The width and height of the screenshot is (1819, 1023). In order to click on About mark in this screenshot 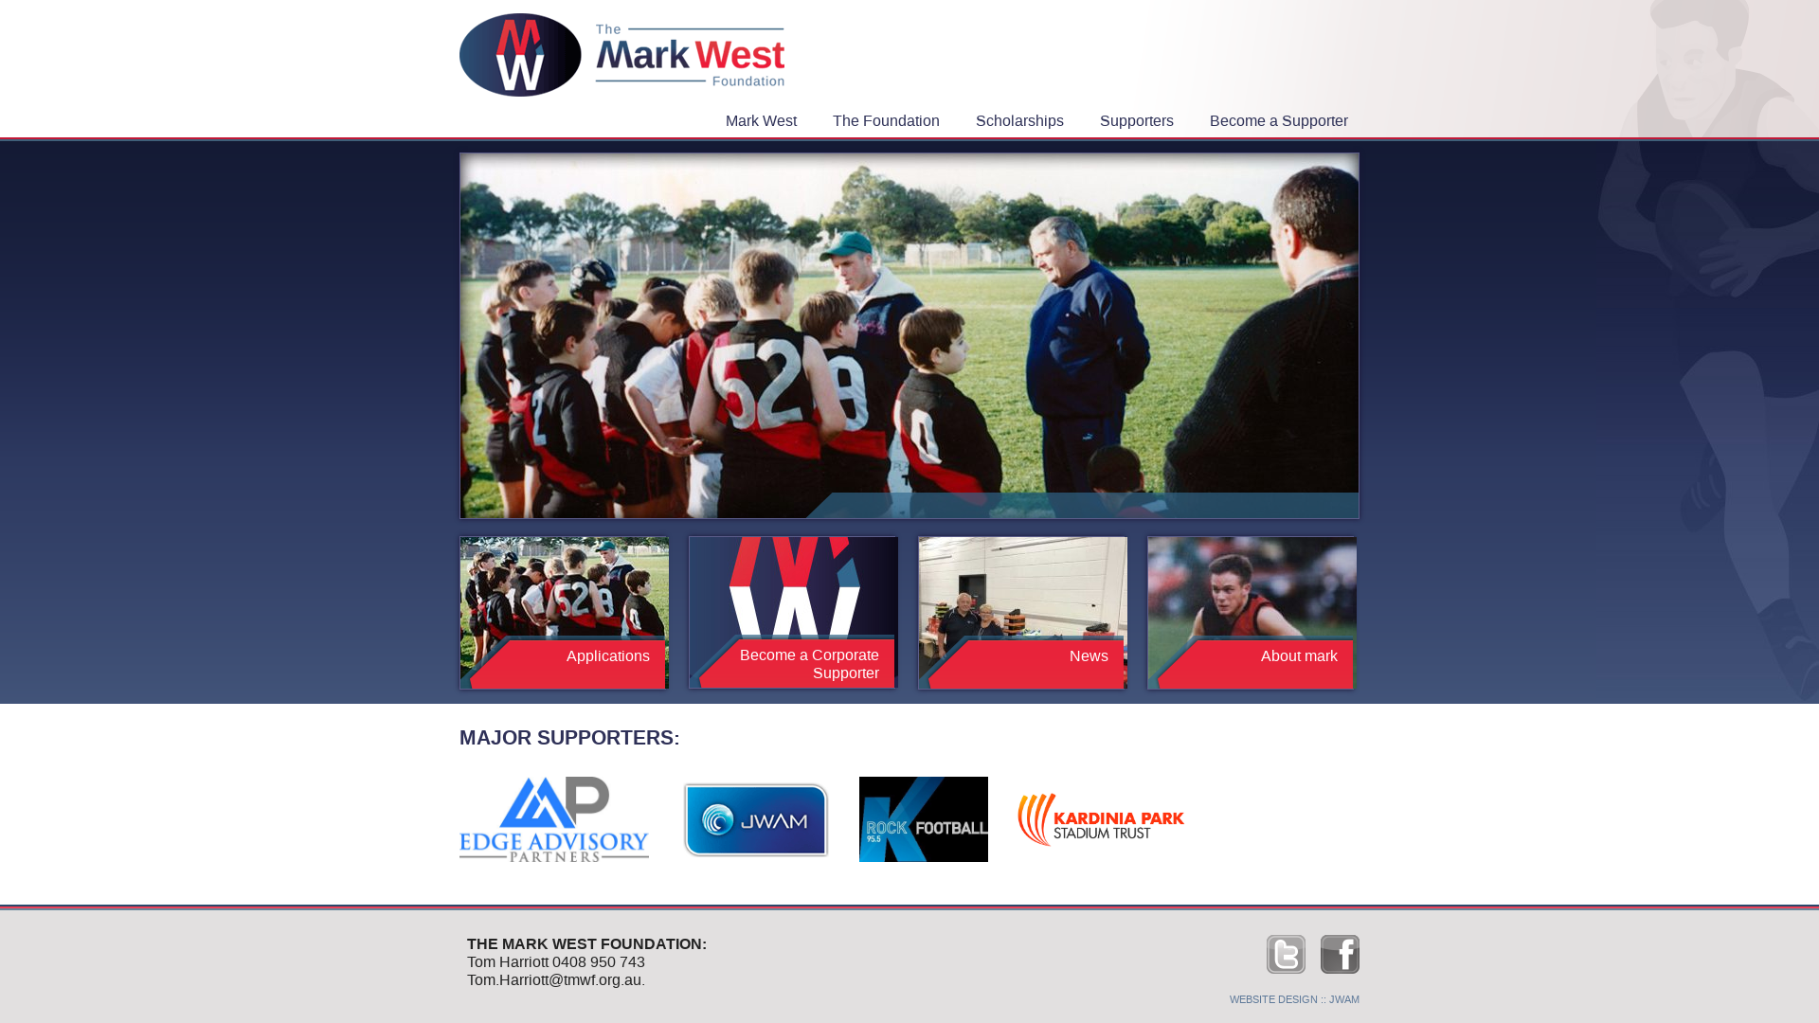, I will do `click(1243, 655)`.